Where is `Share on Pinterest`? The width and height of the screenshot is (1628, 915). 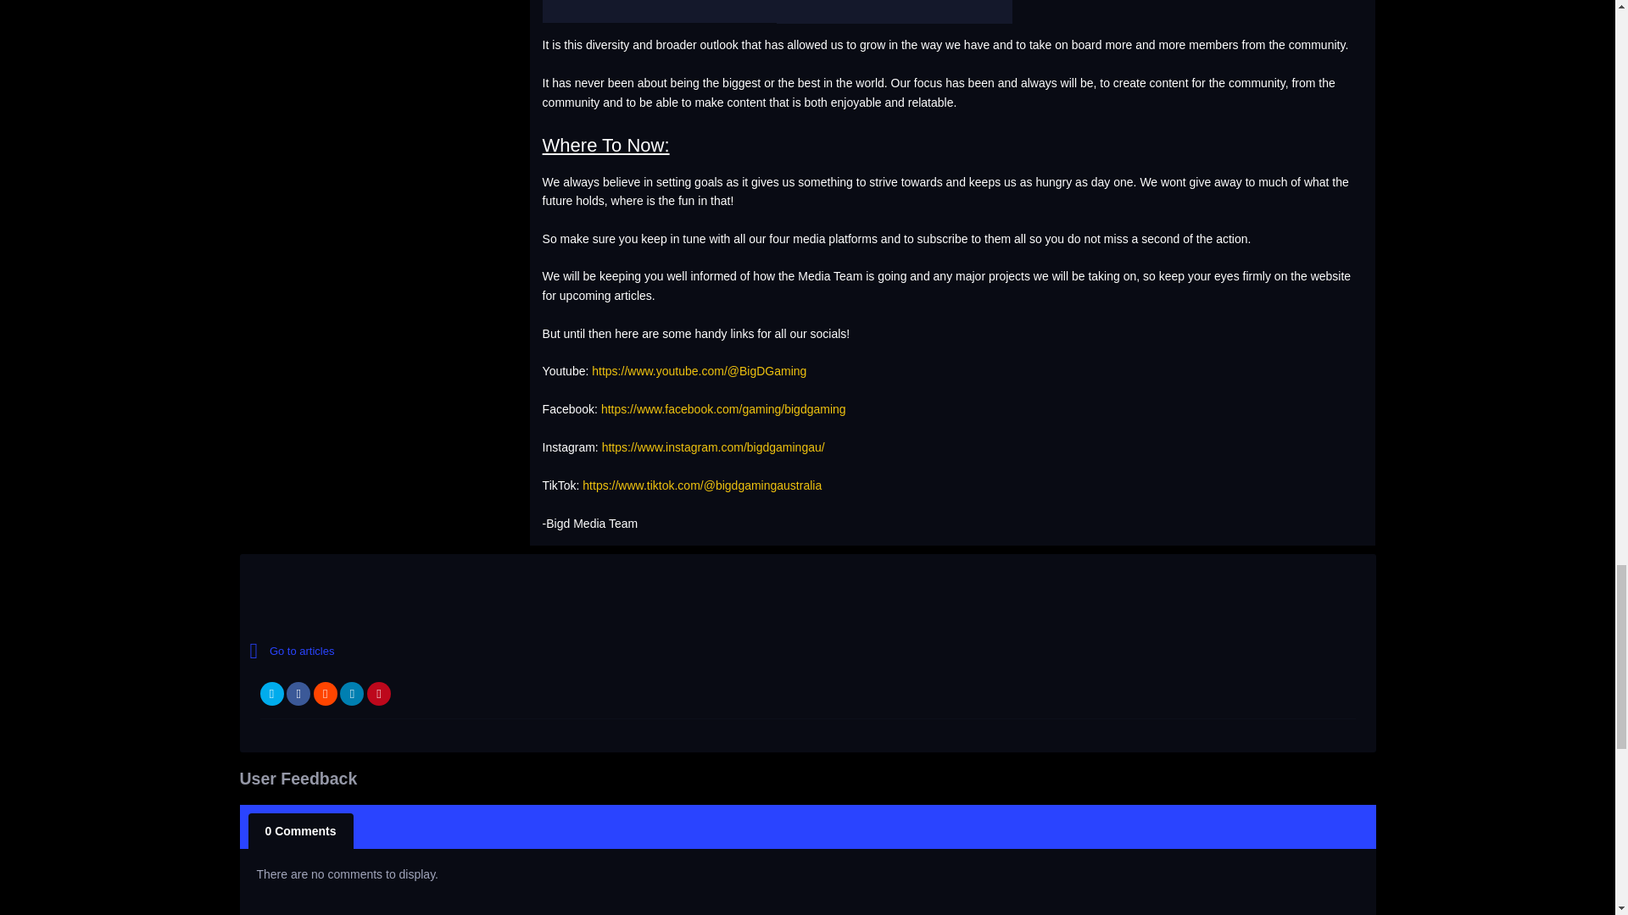
Share on Pinterest is located at coordinates (378, 693).